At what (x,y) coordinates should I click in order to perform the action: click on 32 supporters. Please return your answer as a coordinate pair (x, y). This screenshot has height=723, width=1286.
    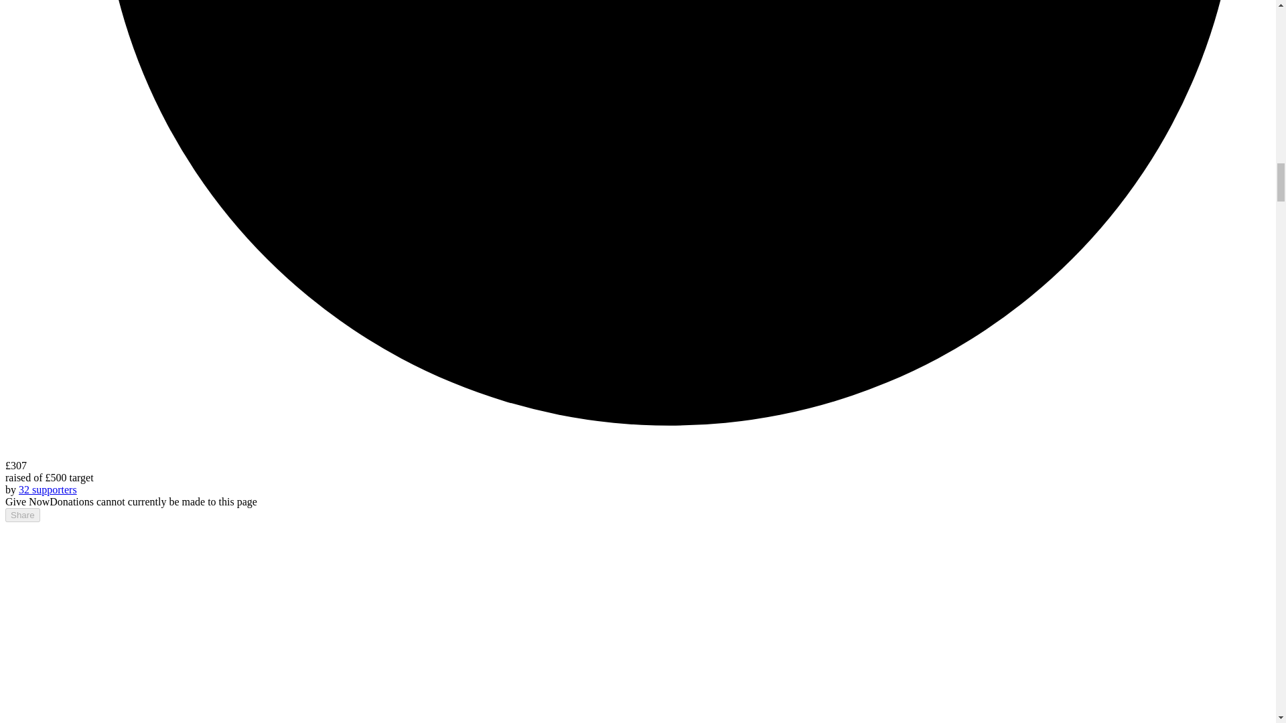
    Looking at the image, I should click on (48, 489).